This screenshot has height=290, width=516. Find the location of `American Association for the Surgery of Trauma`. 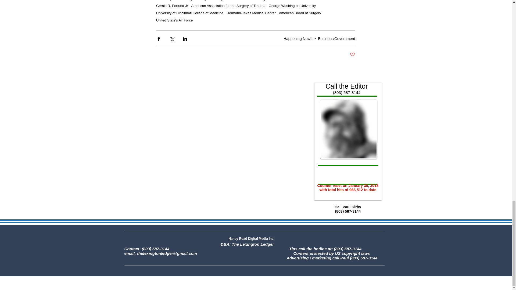

American Association for the Surgery of Trauma is located at coordinates (228, 6).